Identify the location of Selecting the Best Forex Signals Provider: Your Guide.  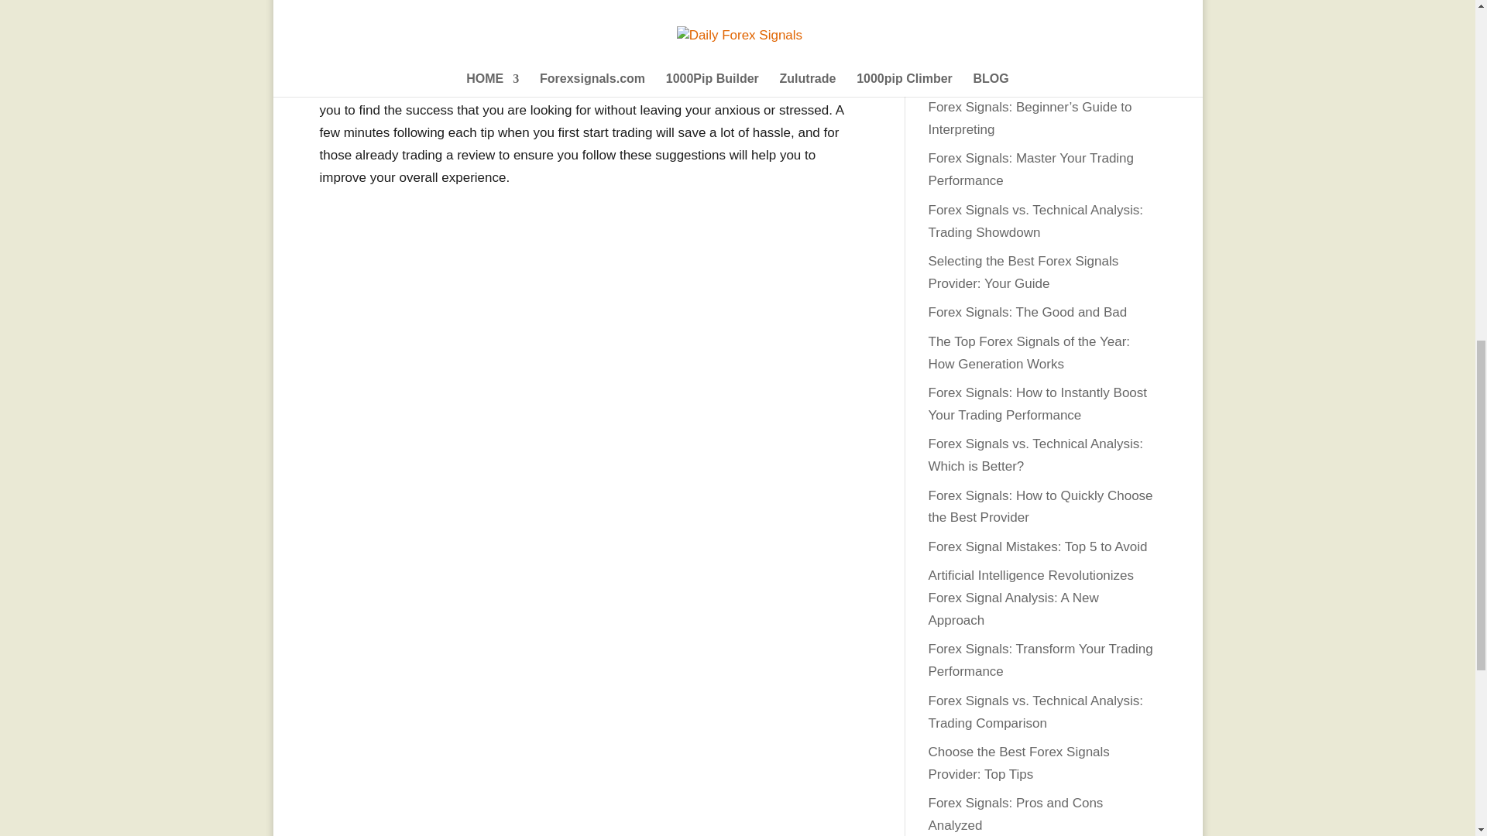
(1022, 272).